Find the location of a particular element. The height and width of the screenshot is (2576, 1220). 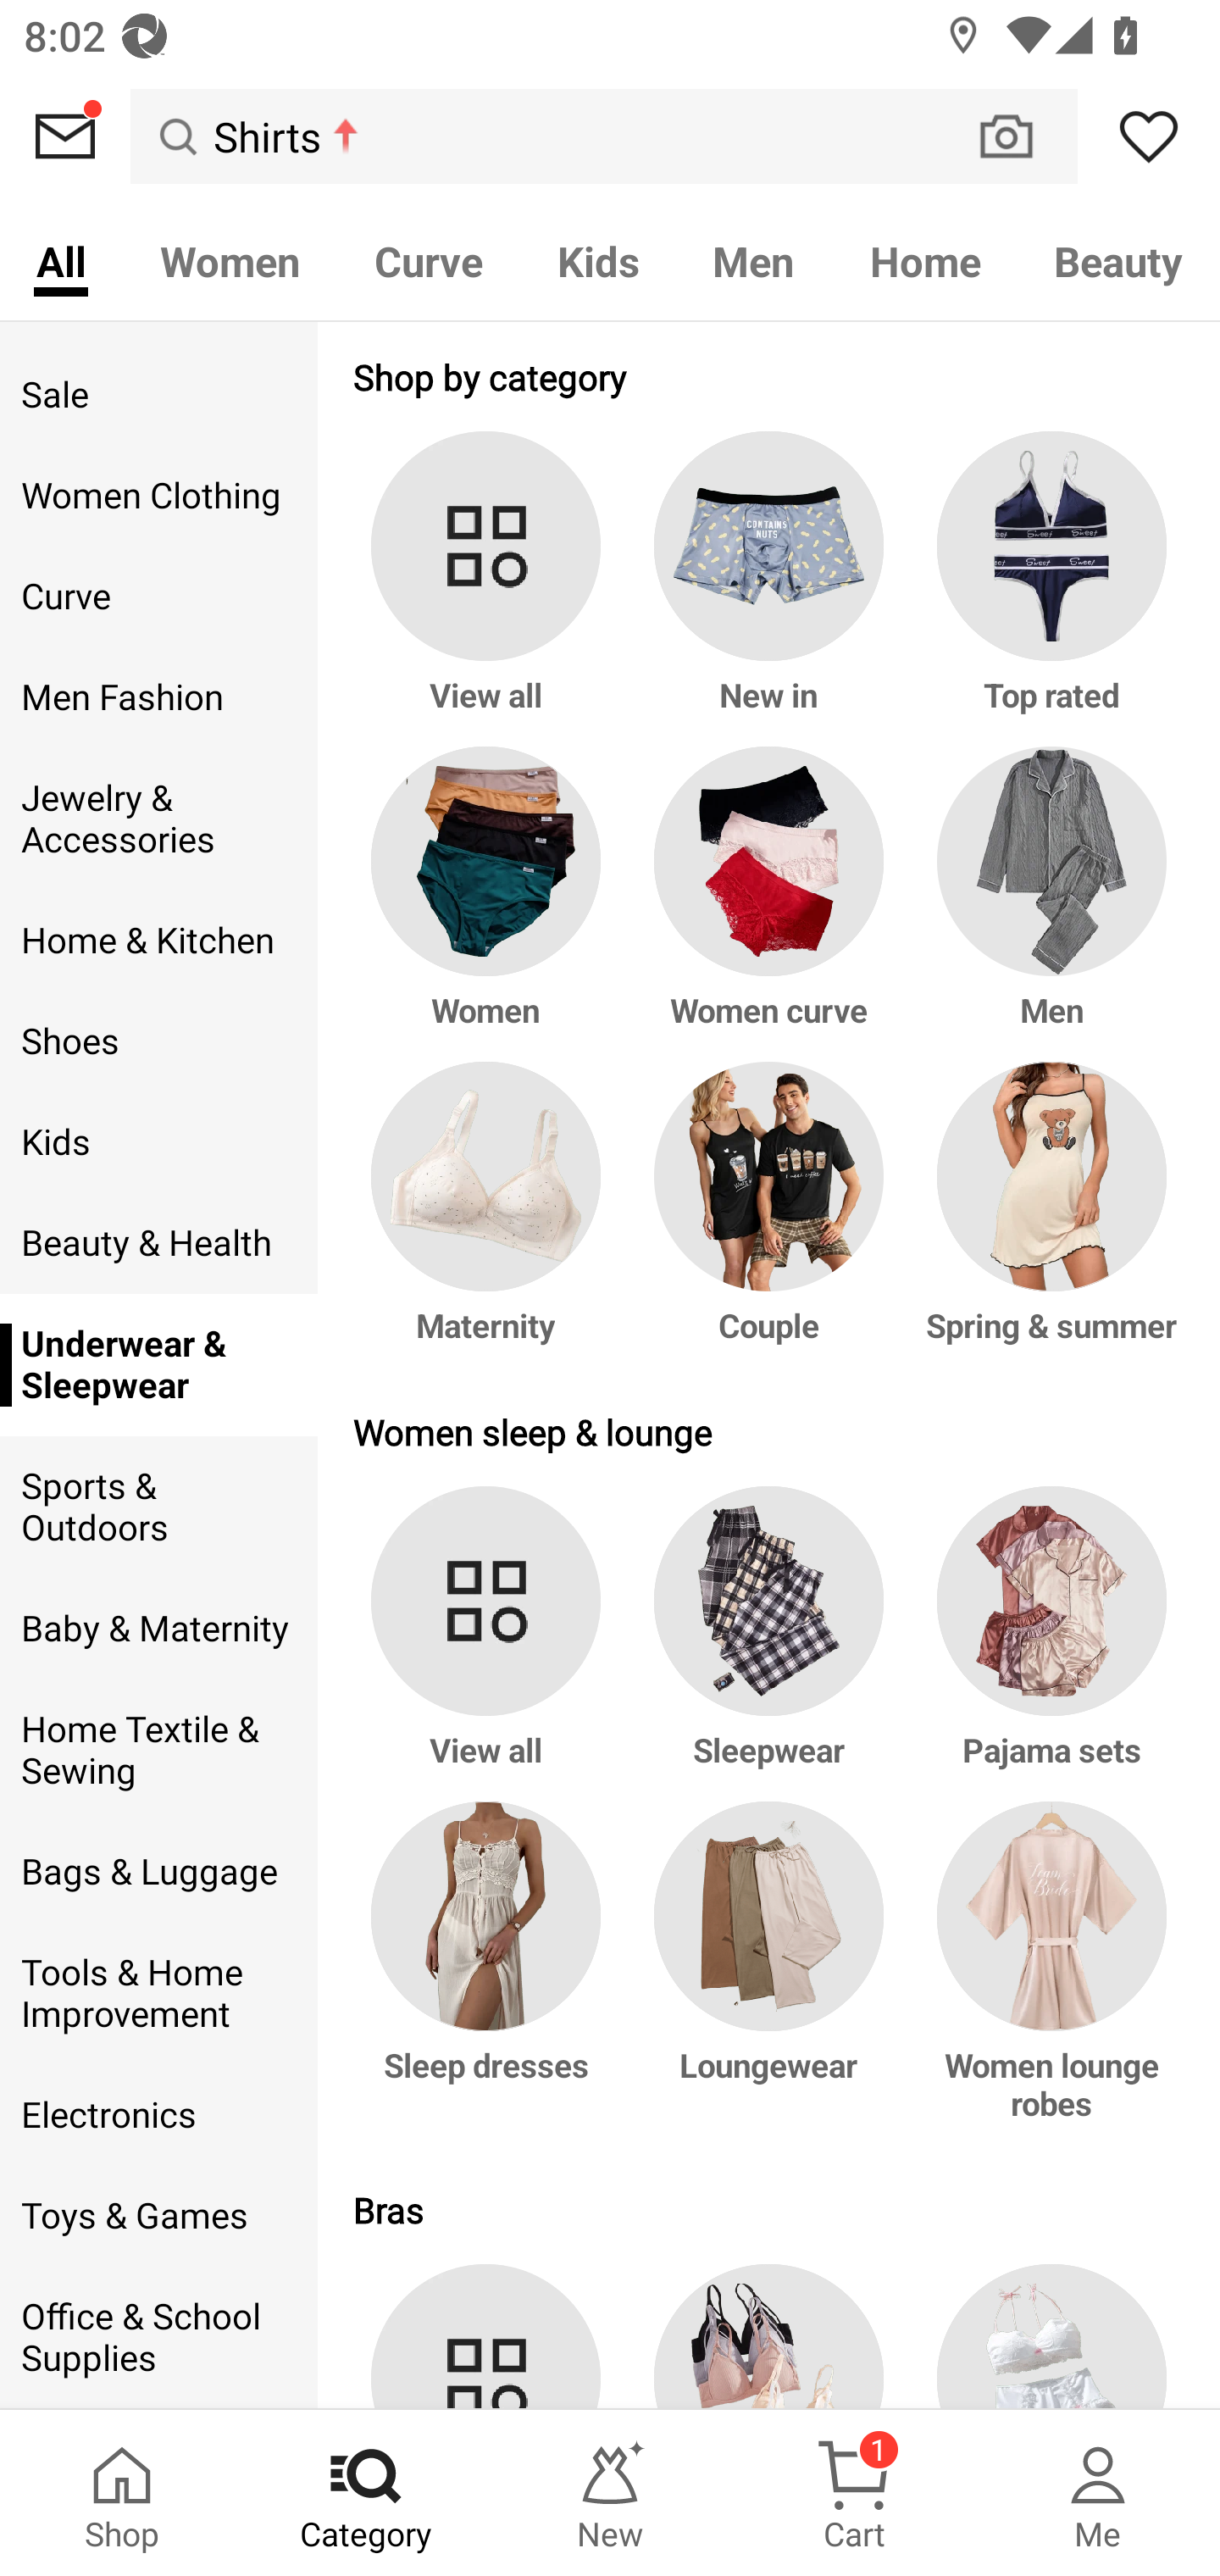

Jewelry & Accessories is located at coordinates (158, 819).